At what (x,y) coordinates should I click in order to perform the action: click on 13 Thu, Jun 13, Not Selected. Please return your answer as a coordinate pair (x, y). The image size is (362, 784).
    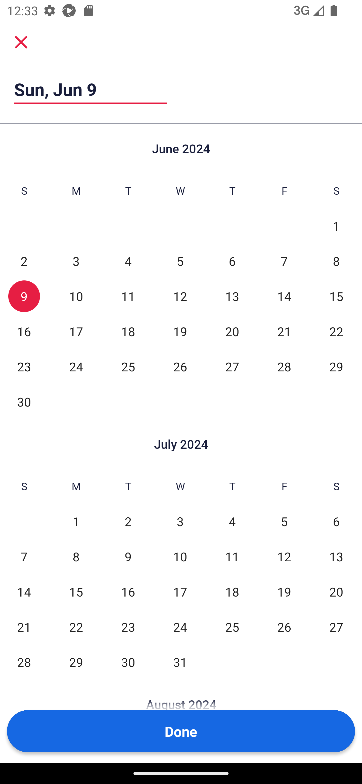
    Looking at the image, I should click on (232, 296).